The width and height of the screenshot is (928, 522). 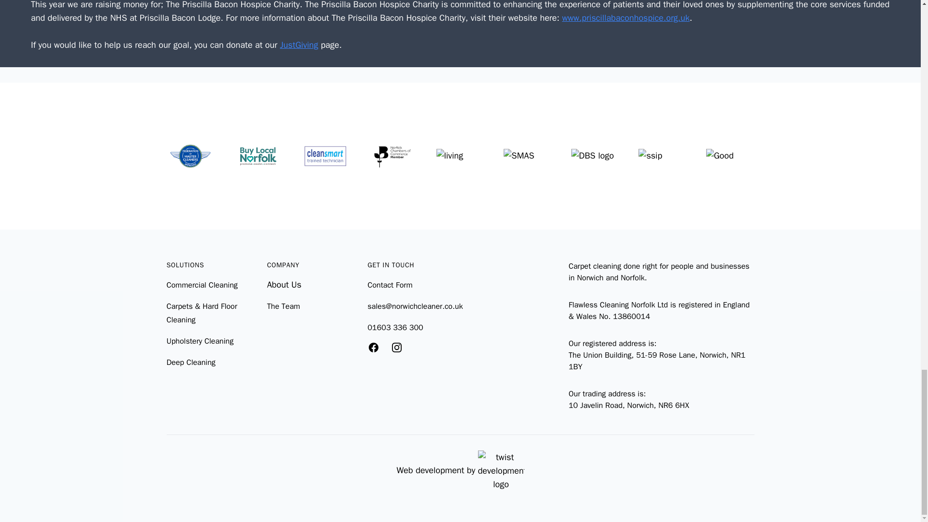 What do you see at coordinates (202, 285) in the screenshot?
I see `Commercial Cleaning` at bounding box center [202, 285].